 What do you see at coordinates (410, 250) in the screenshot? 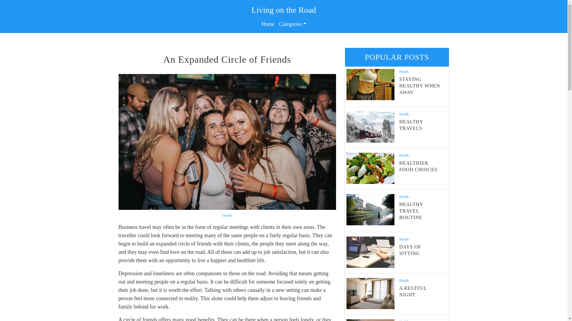
I see `DAYS OF SITTING` at bounding box center [410, 250].